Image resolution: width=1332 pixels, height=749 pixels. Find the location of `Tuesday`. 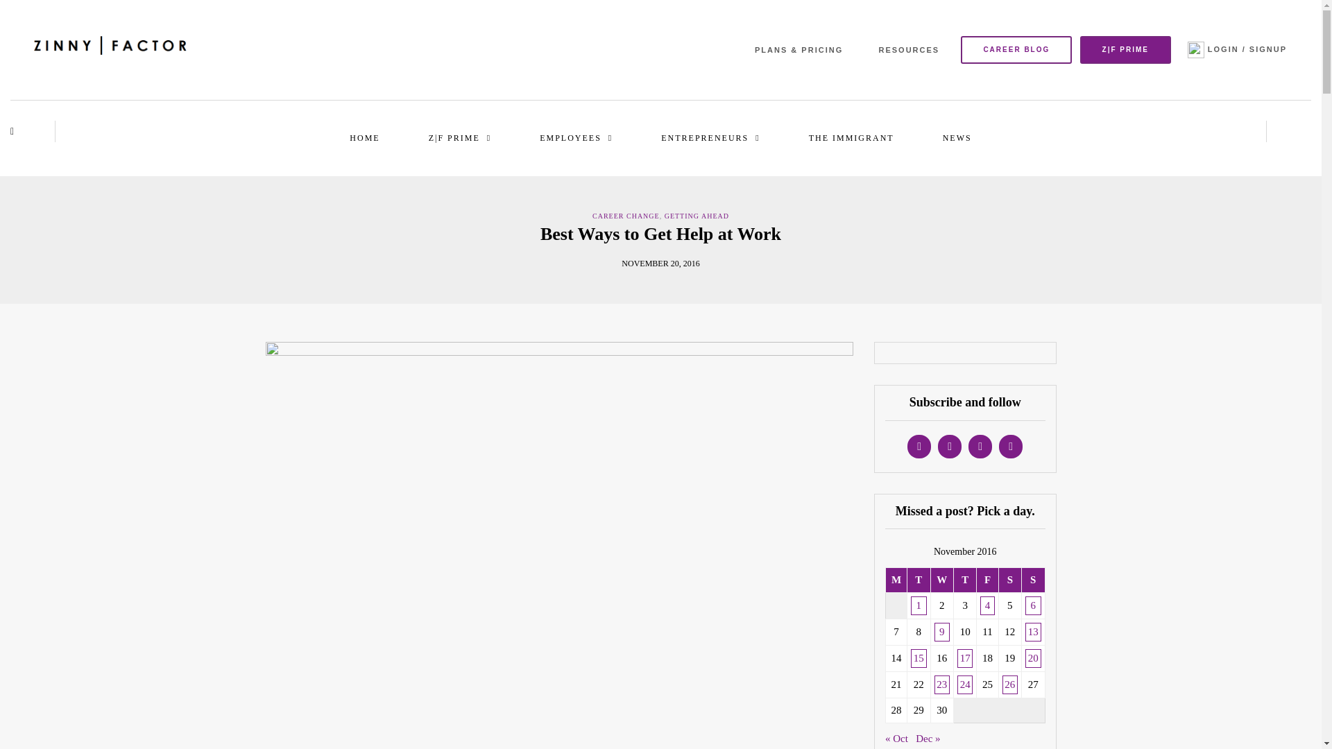

Tuesday is located at coordinates (919, 580).